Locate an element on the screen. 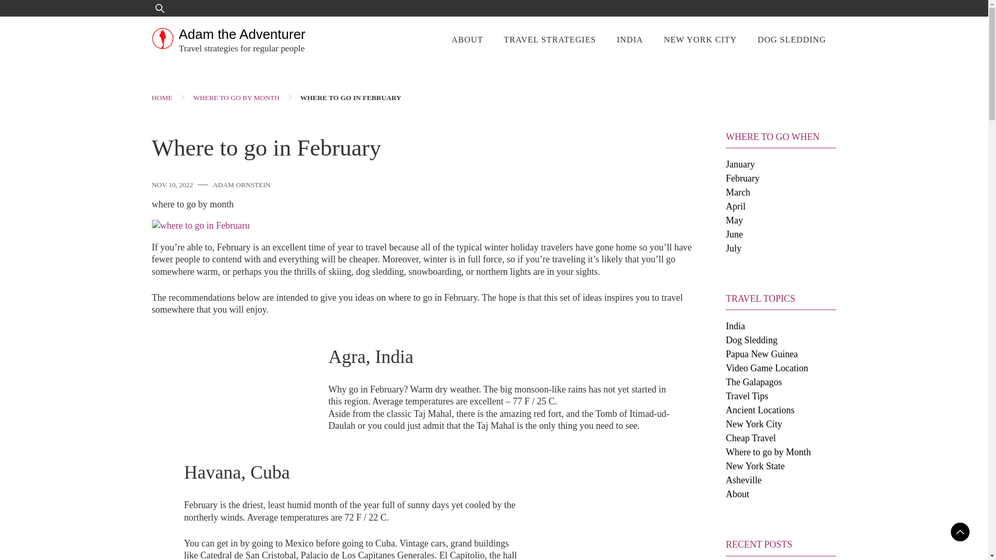 This screenshot has width=996, height=560. January is located at coordinates (740, 164).